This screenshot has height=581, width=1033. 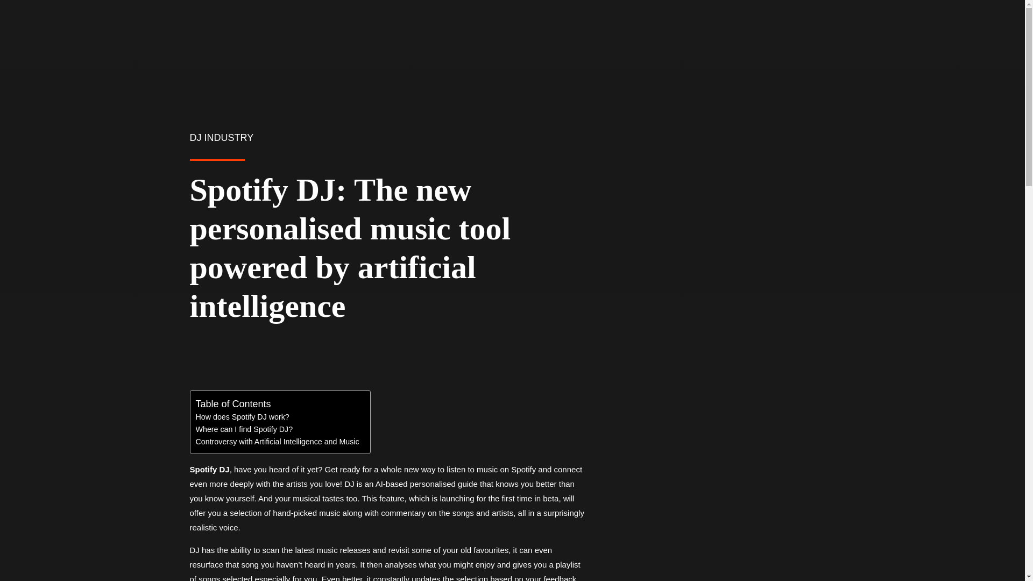 I want to click on Where can I find Spotify DJ?, so click(x=244, y=429).